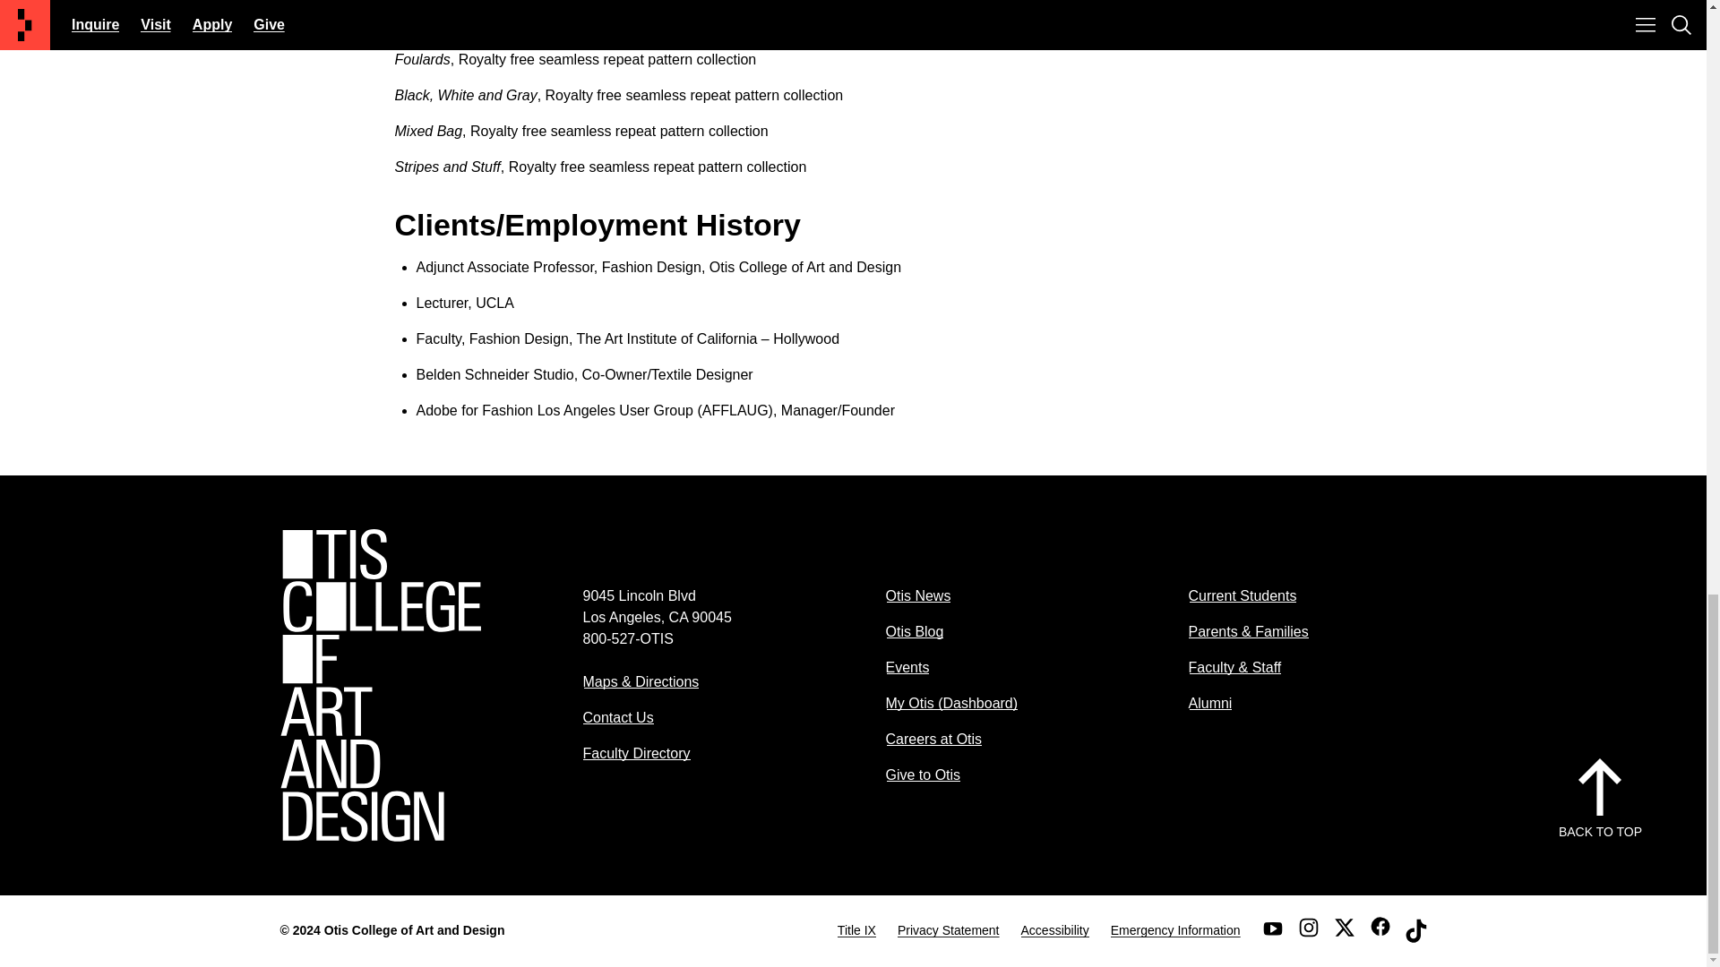 The width and height of the screenshot is (1720, 967). Describe the element at coordinates (923, 774) in the screenshot. I see `Give to Otis` at that location.